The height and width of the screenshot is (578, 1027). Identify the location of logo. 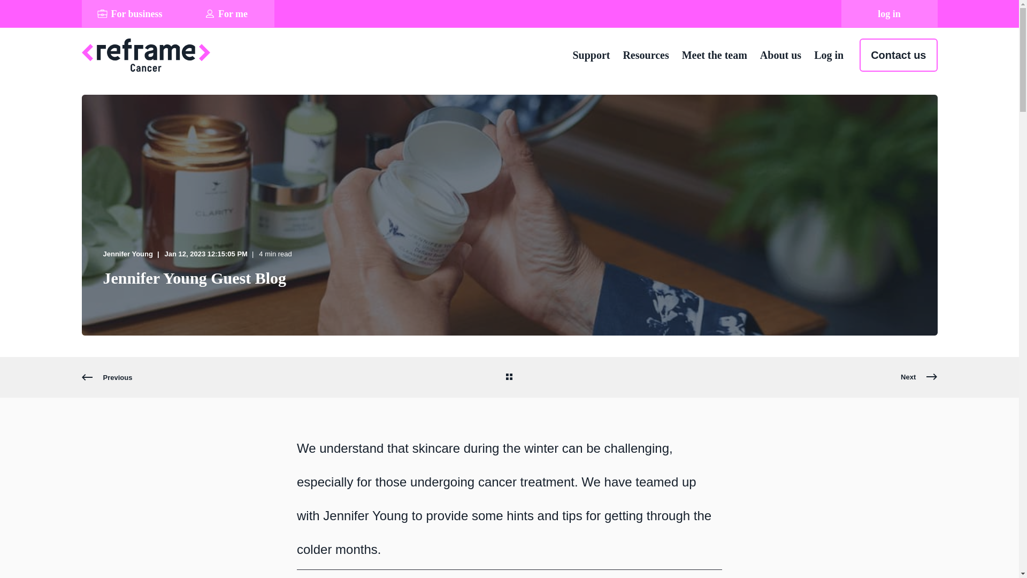
(145, 55).